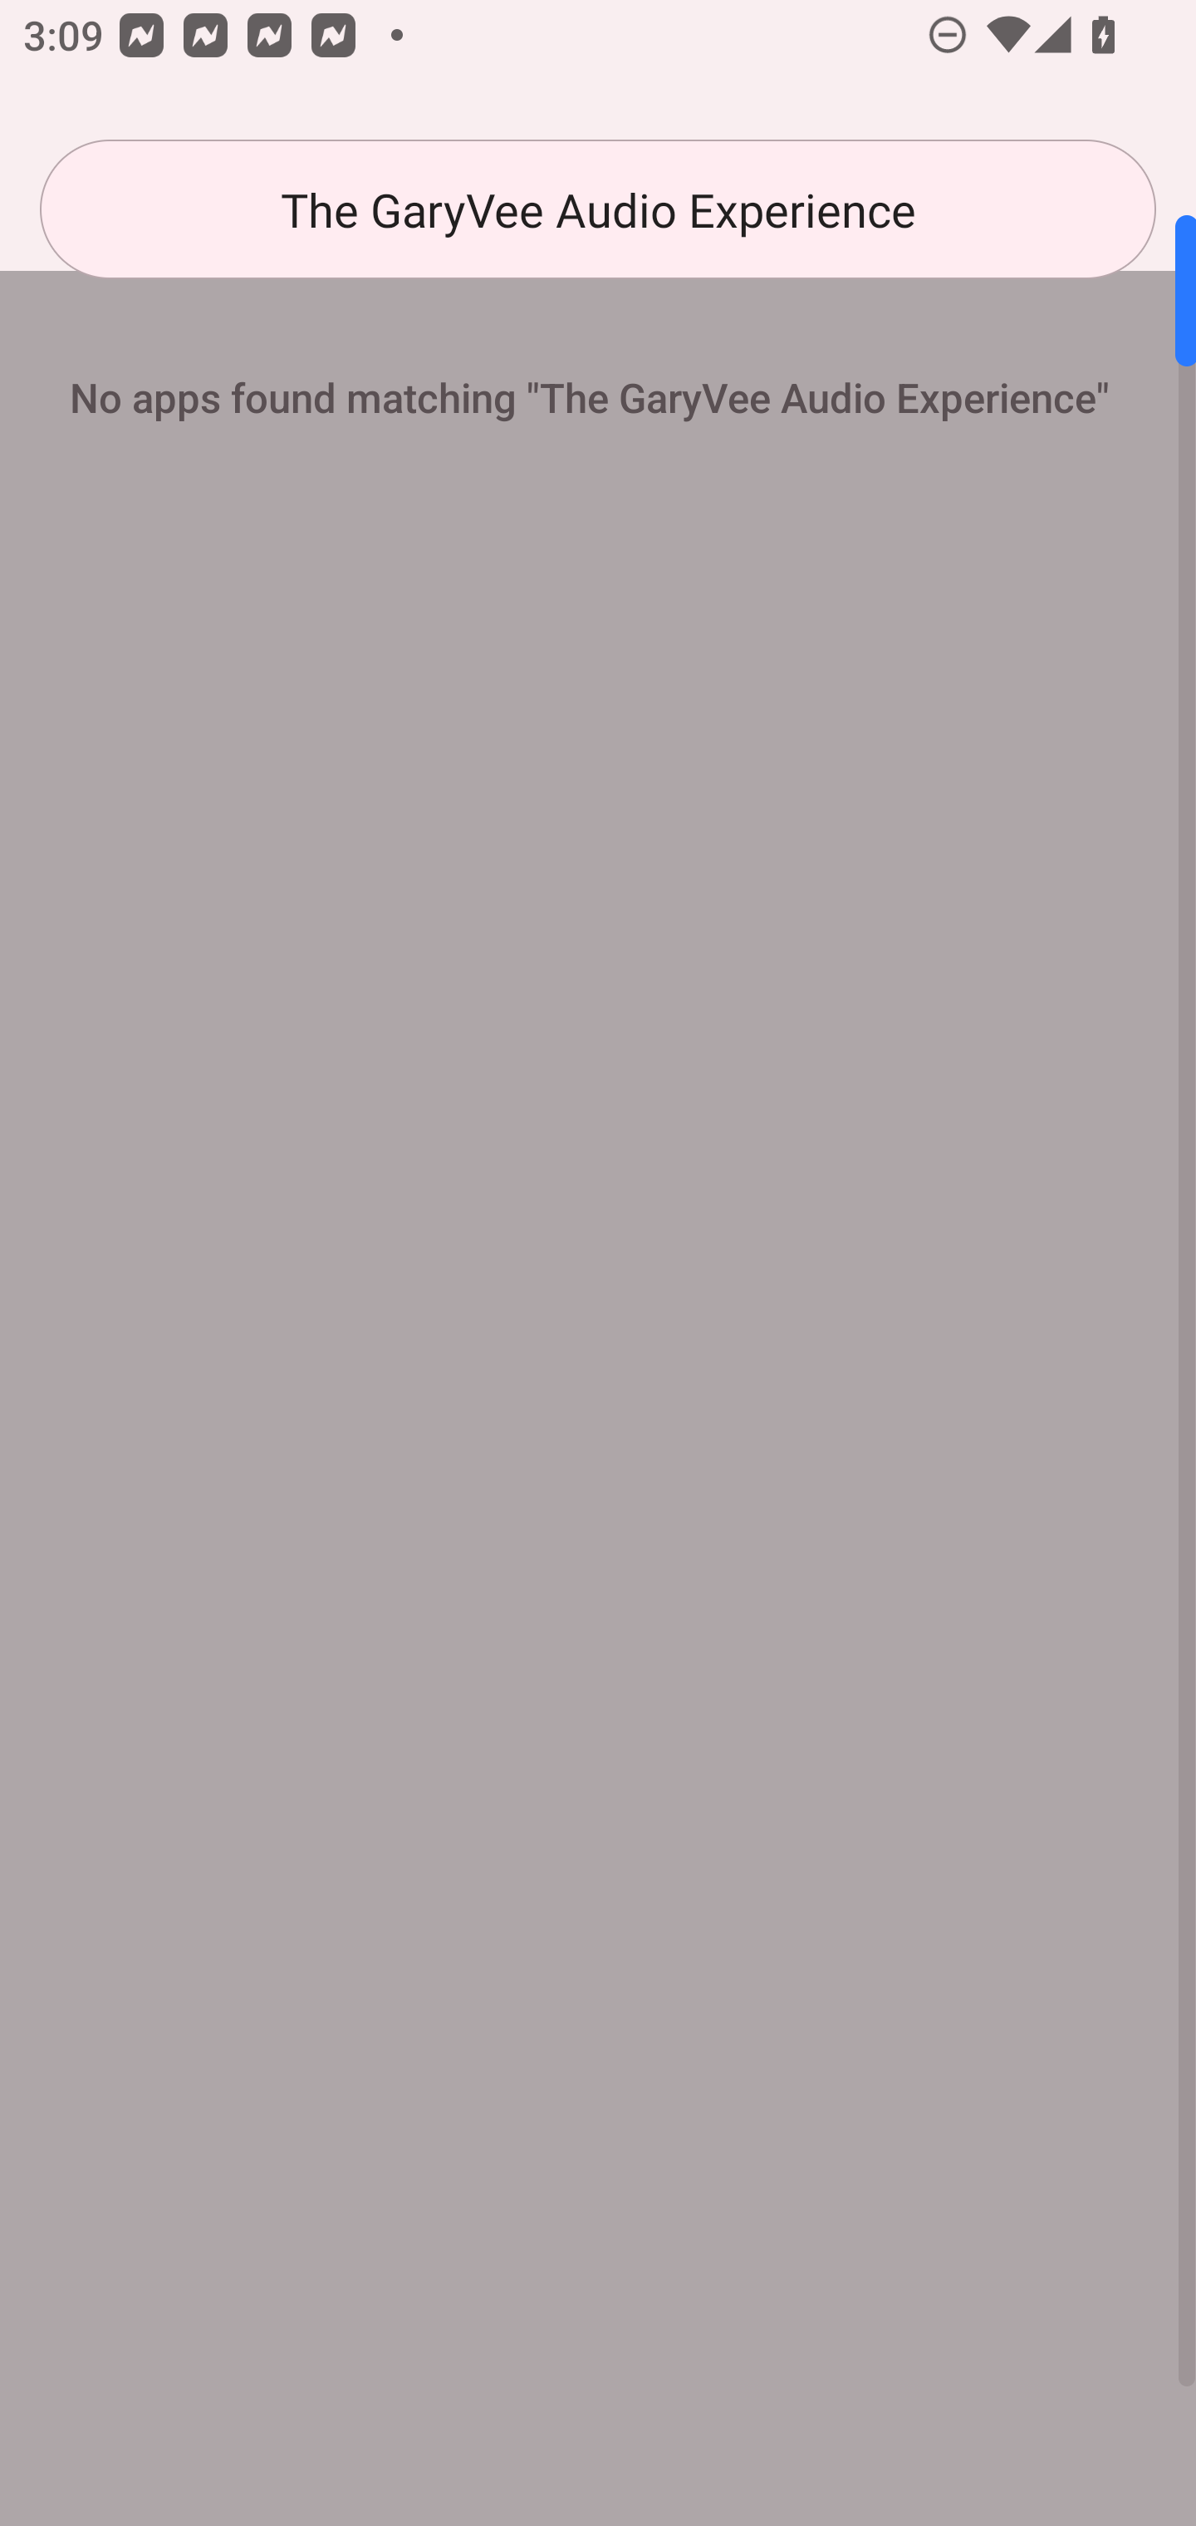 Image resolution: width=1196 pixels, height=2526 pixels. I want to click on The GaryVee Audio Experience, so click(598, 209).